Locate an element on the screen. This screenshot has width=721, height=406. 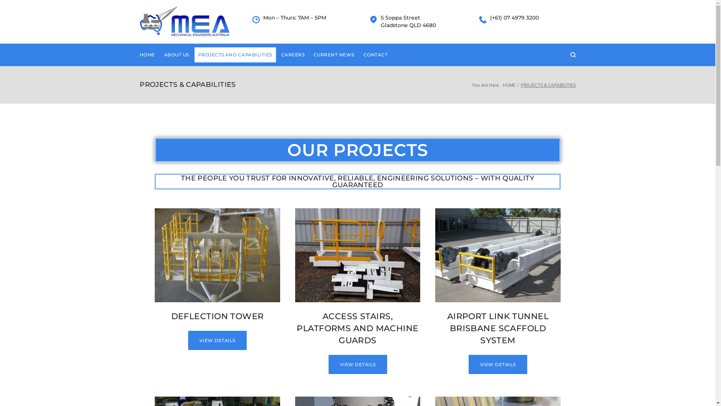
ACCESS STAIRS, PLATFORMS AND MACHINE GUARDS is located at coordinates (357, 329).